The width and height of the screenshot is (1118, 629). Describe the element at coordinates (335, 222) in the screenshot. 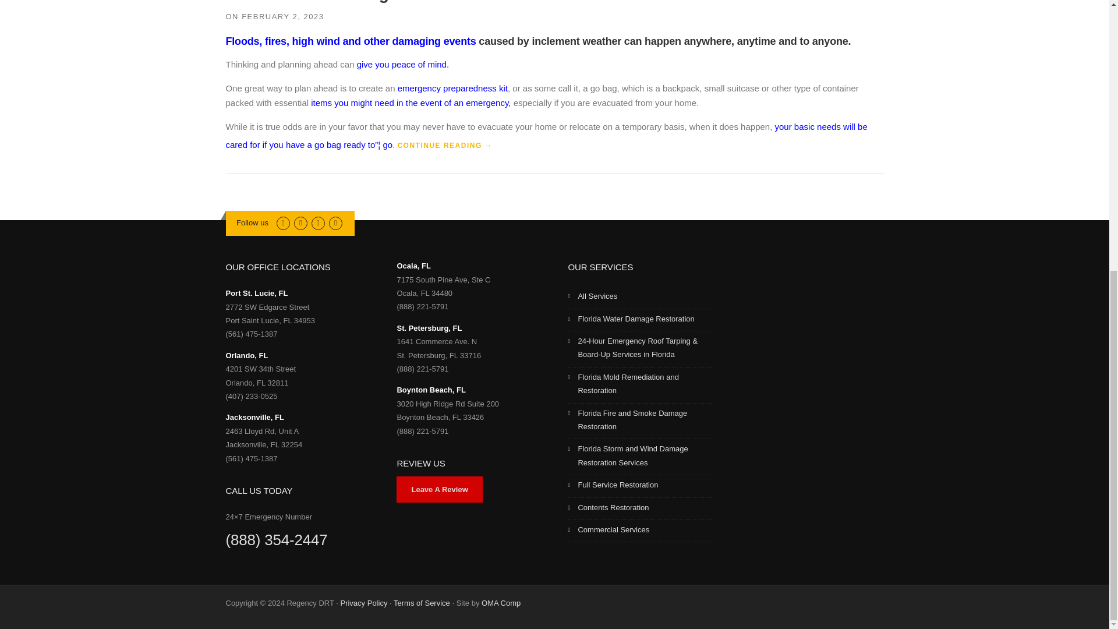

I see `Youtube` at that location.